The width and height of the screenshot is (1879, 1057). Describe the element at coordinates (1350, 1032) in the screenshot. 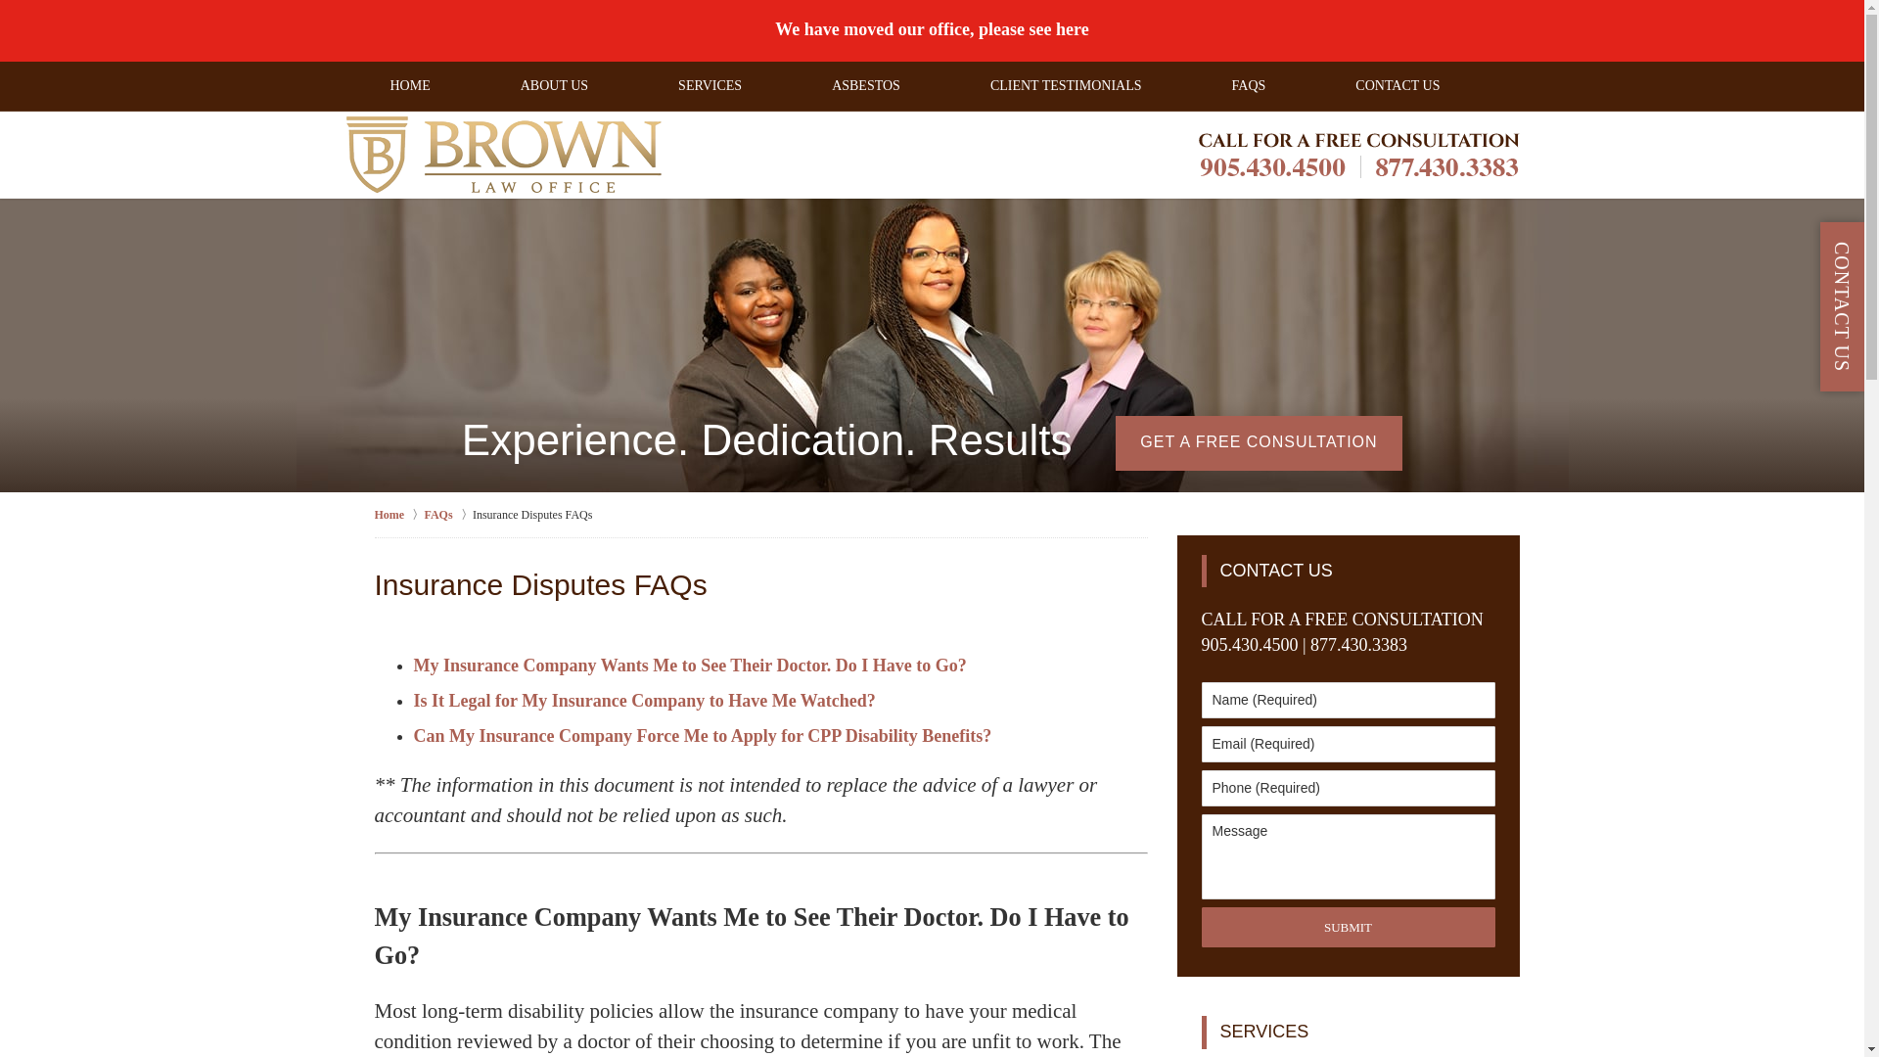

I see `SERVICES` at that location.